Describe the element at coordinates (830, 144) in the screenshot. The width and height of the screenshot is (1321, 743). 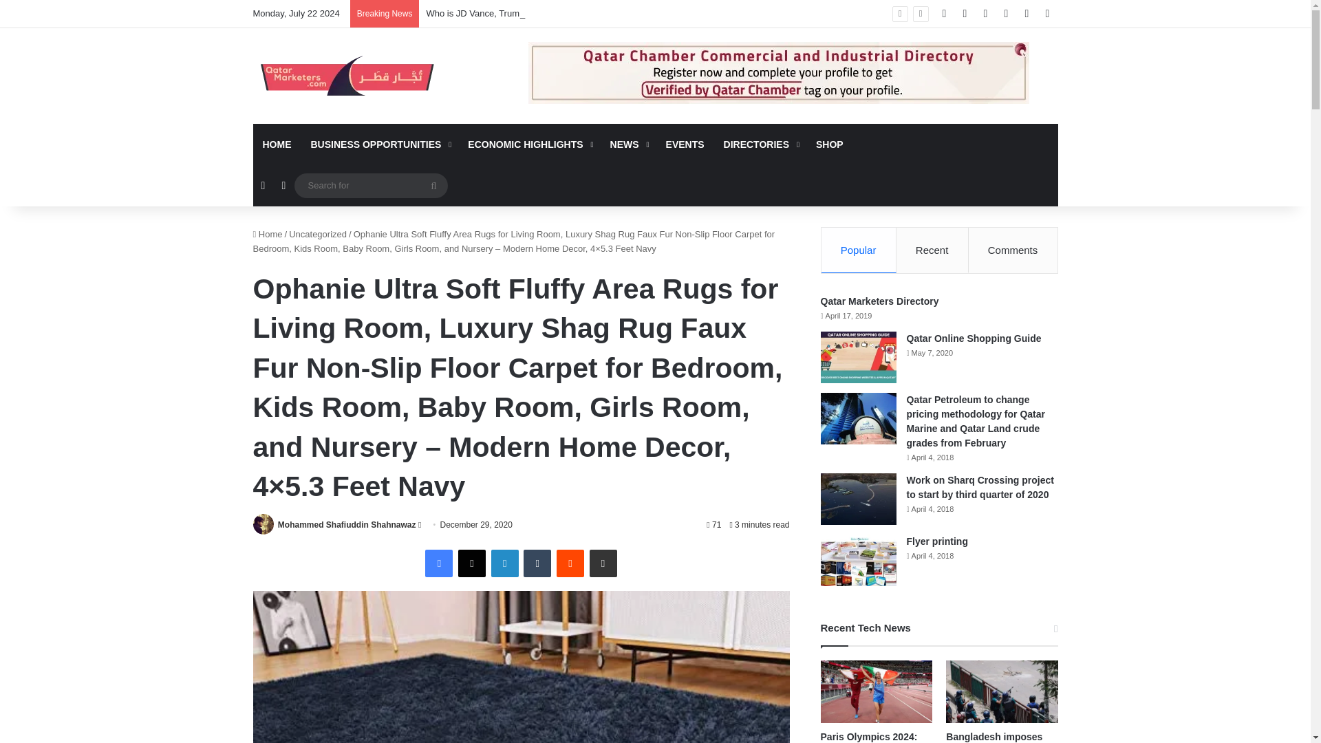
I see `SHOP` at that location.